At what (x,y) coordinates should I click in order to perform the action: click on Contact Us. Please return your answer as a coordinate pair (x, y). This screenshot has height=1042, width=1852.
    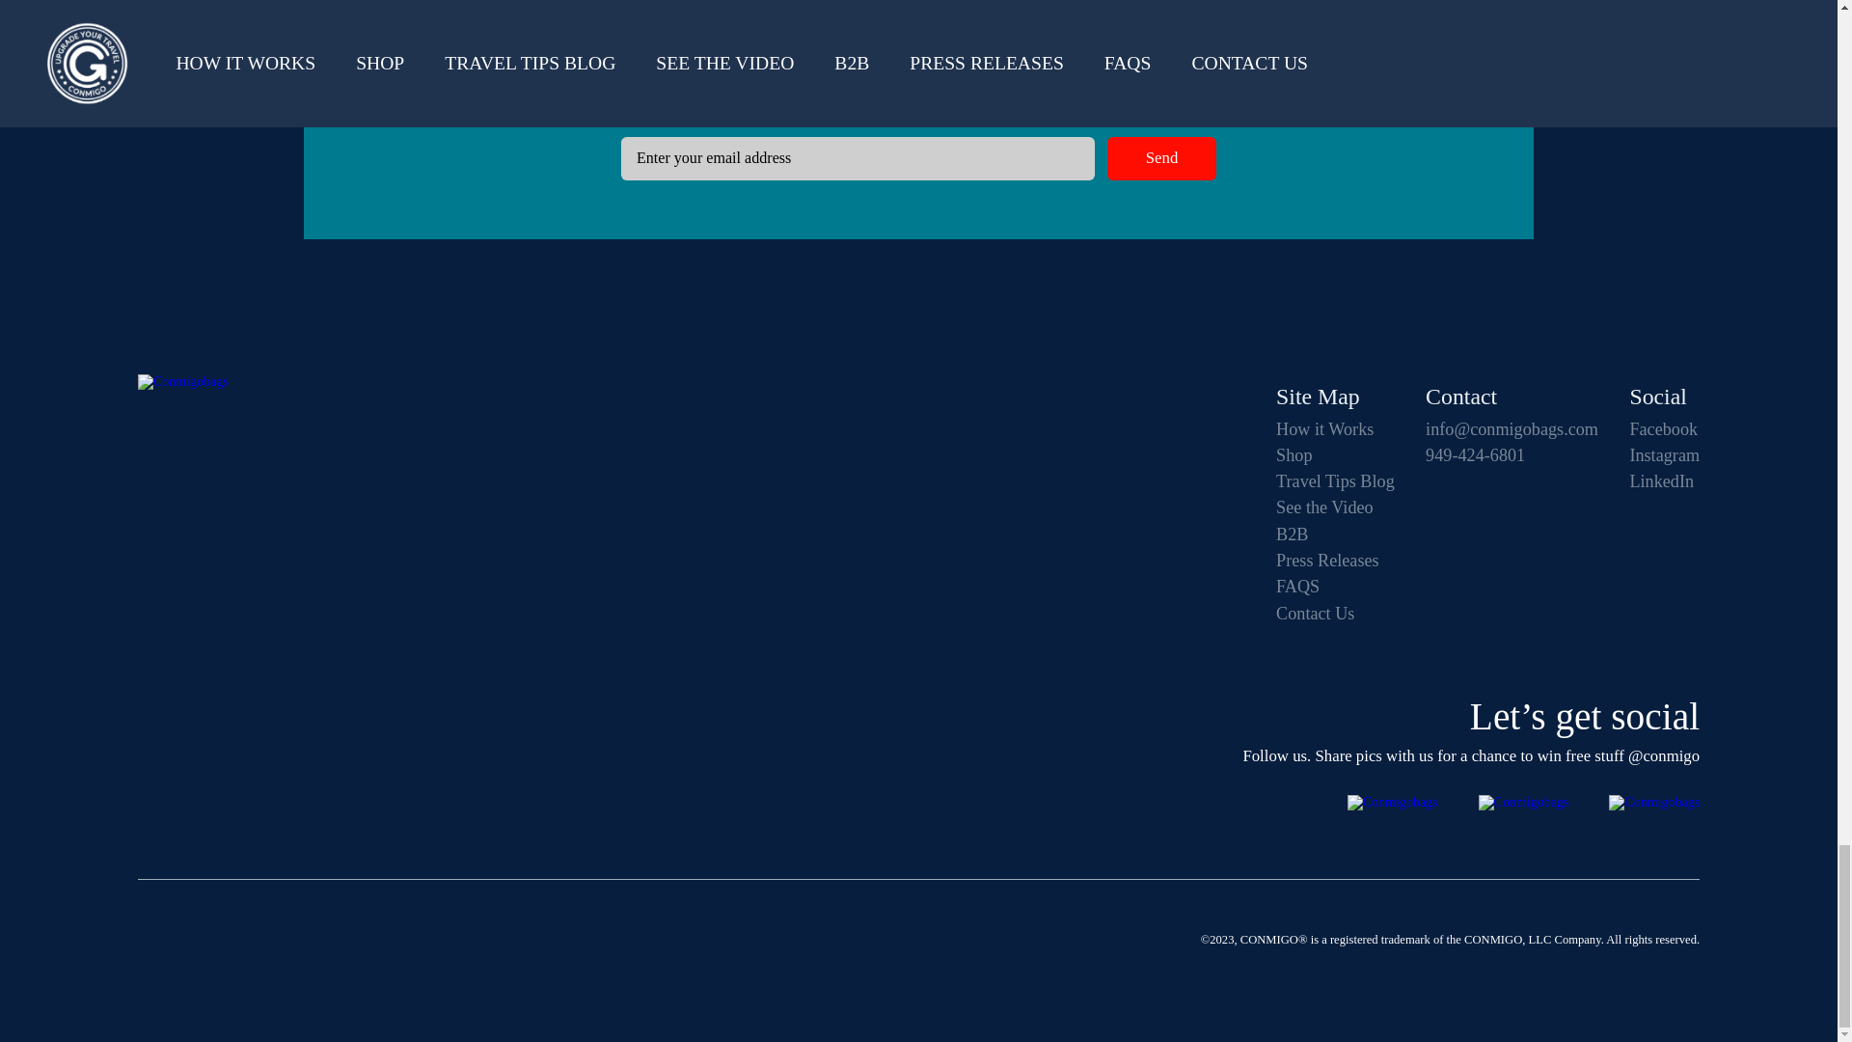
    Looking at the image, I should click on (1335, 614).